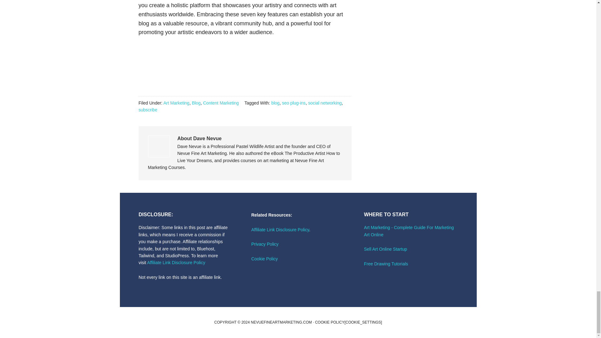  Describe the element at coordinates (196, 103) in the screenshot. I see `Blog` at that location.